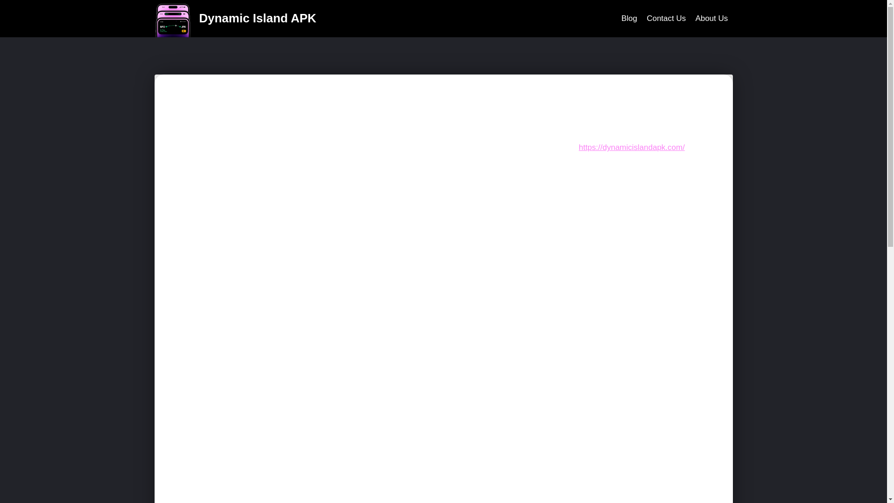 Image resolution: width=894 pixels, height=503 pixels. Describe the element at coordinates (629, 19) in the screenshot. I see `Blog` at that location.